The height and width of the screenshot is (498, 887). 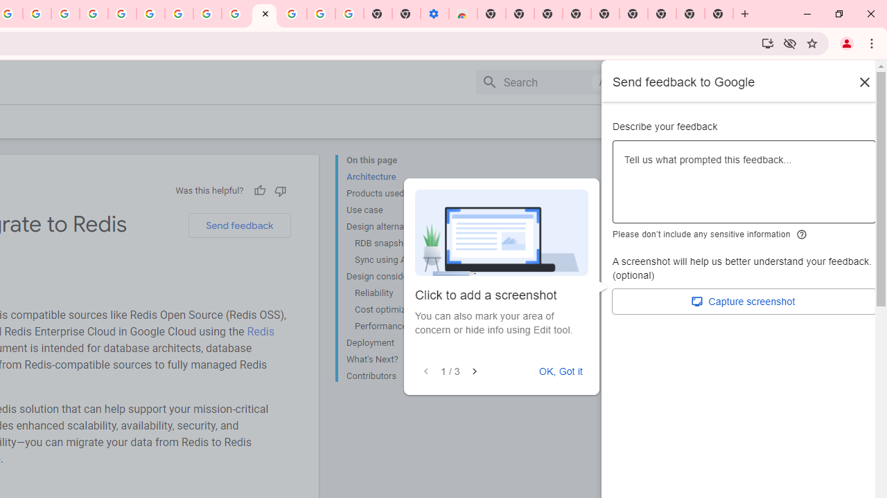 I want to click on Capture screenshot, so click(x=744, y=302).